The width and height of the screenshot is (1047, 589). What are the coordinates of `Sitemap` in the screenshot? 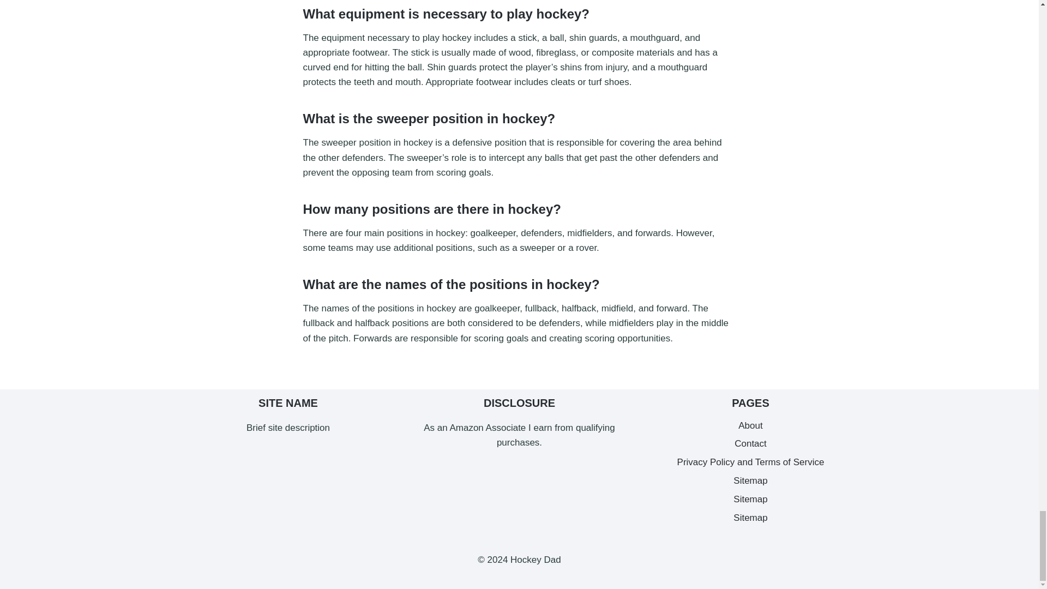 It's located at (751, 518).